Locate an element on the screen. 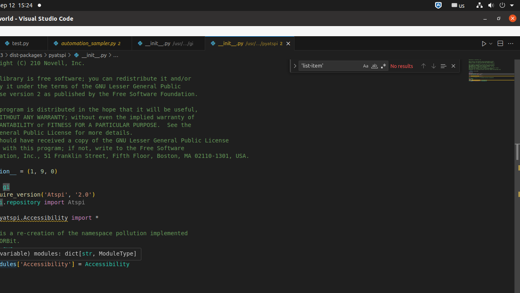  Match Case (Alt+C) is located at coordinates (366, 66).